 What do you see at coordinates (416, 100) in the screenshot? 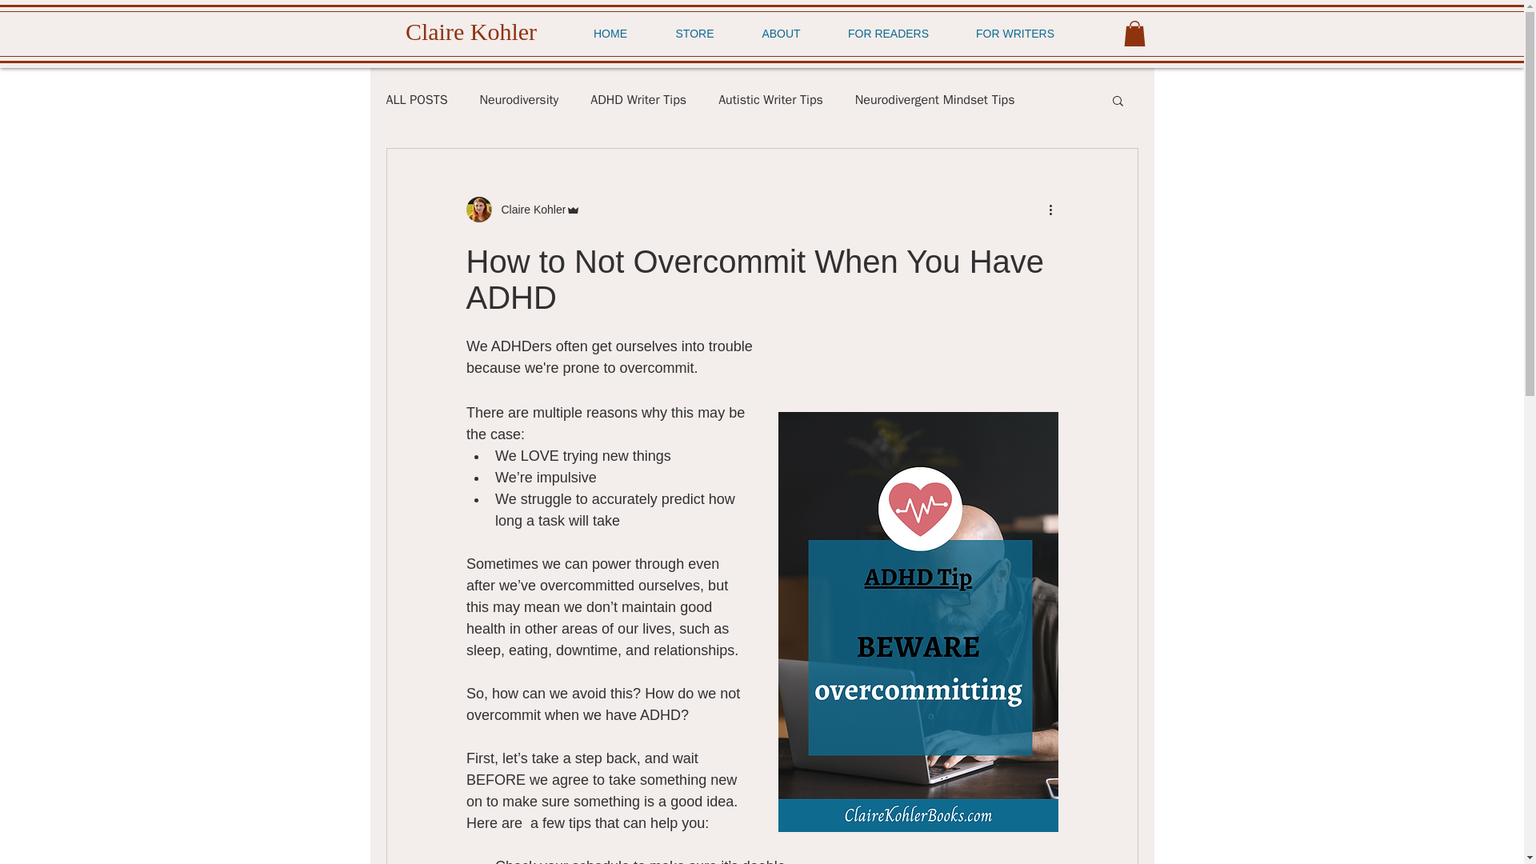
I see `ALL POSTS` at bounding box center [416, 100].